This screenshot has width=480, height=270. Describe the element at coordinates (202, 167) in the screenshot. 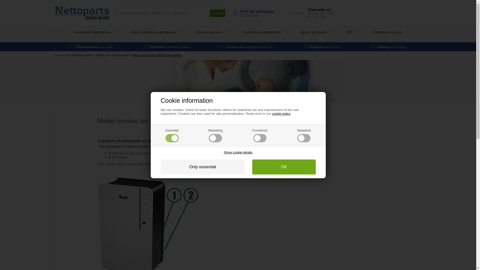

I see `Only essential` at that location.